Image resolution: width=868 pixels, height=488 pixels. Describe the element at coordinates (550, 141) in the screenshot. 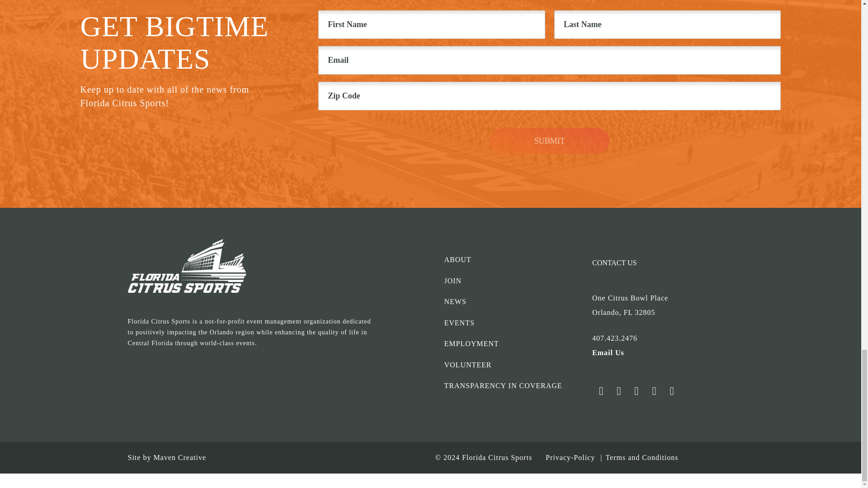

I see `Submit` at that location.